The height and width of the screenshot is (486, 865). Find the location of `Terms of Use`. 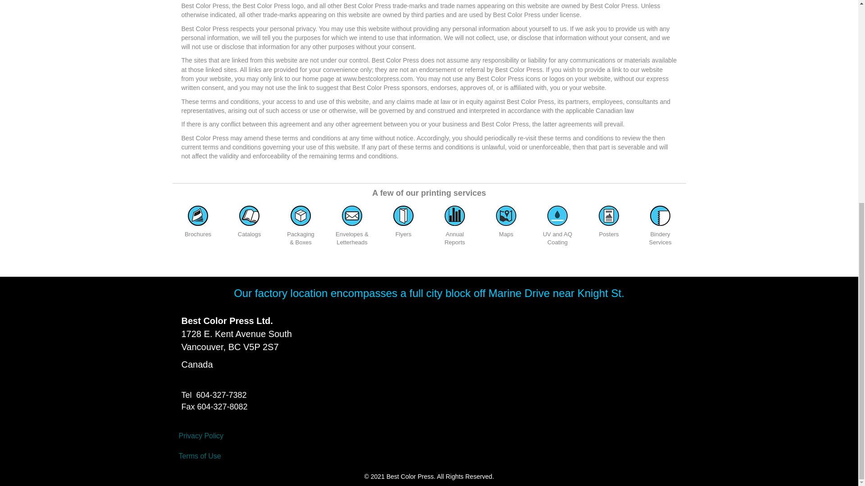

Terms of Use is located at coordinates (262, 456).